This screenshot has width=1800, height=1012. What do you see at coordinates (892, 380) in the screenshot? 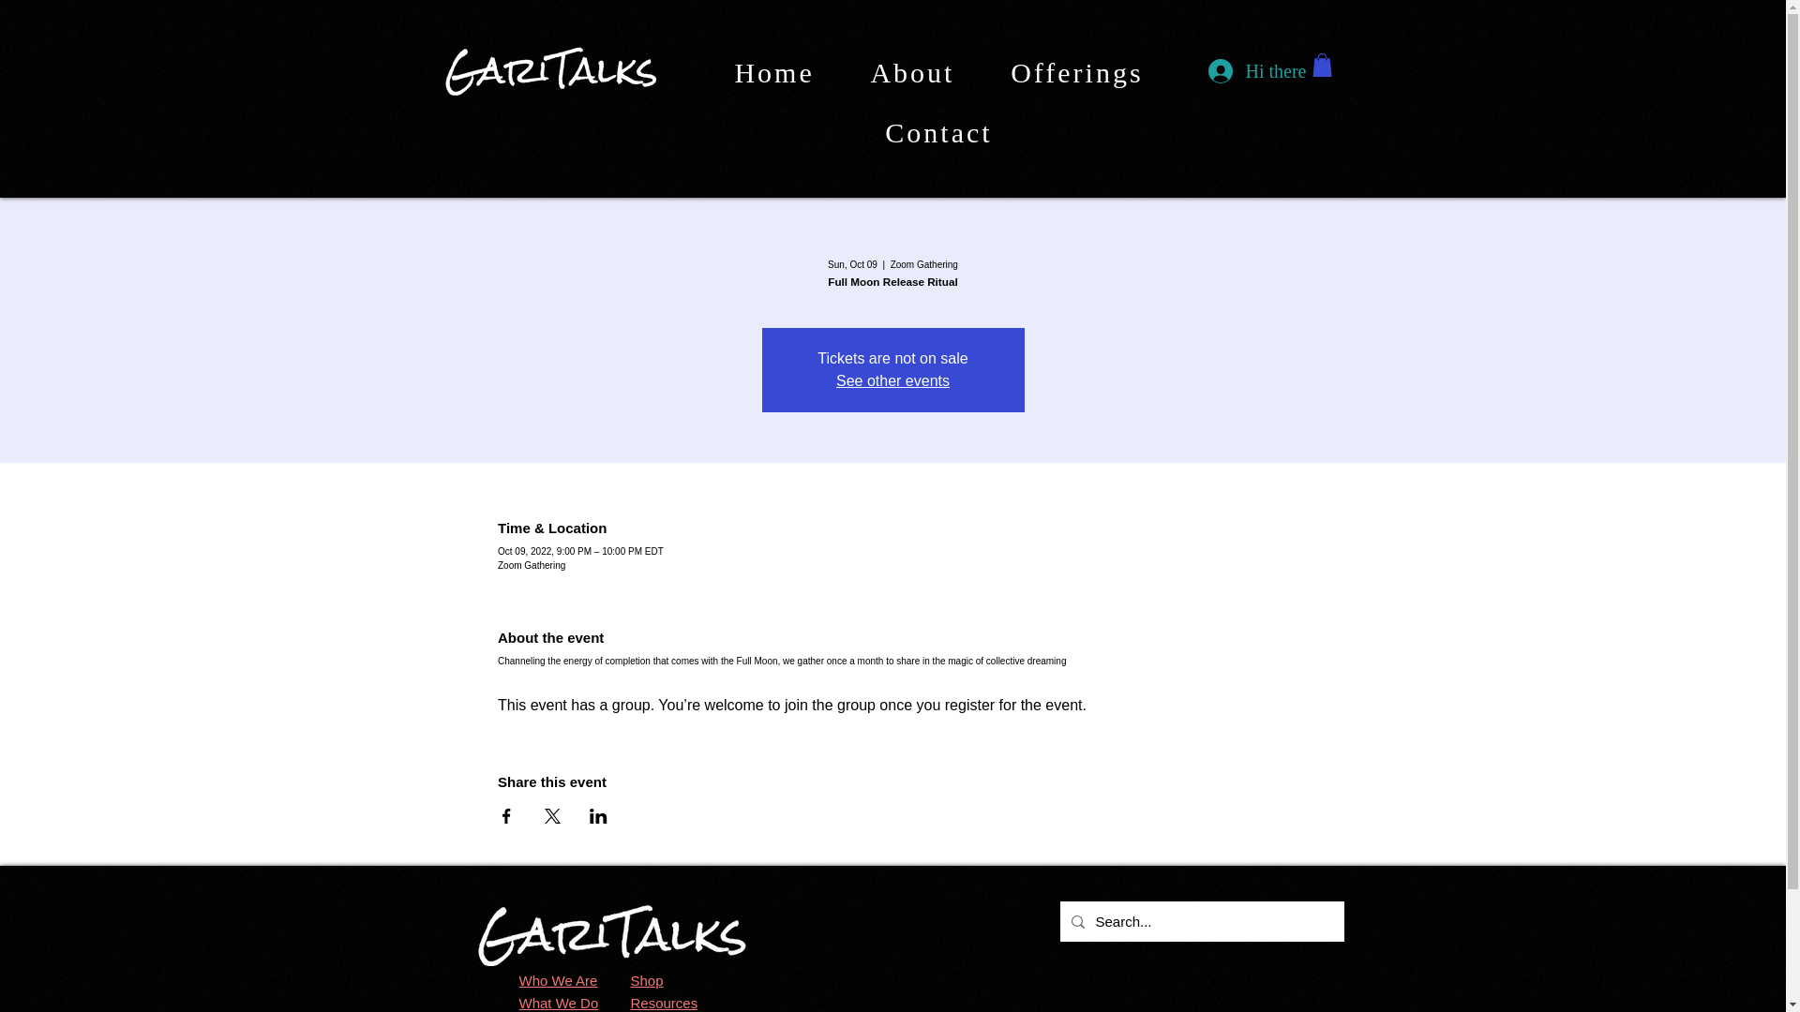
I see `See other events` at bounding box center [892, 380].